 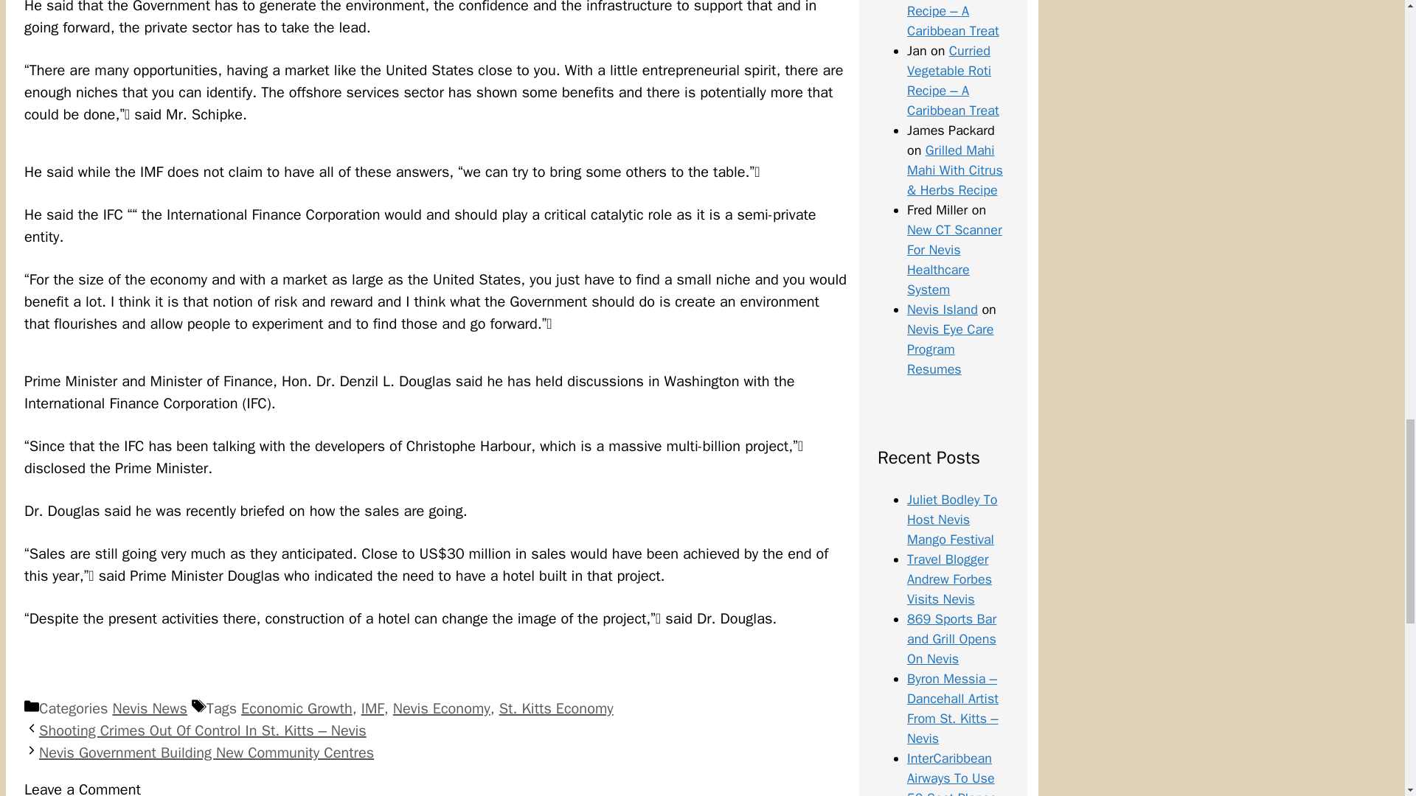 What do you see at coordinates (206, 752) in the screenshot?
I see `Nevis Government Building New Community Centres` at bounding box center [206, 752].